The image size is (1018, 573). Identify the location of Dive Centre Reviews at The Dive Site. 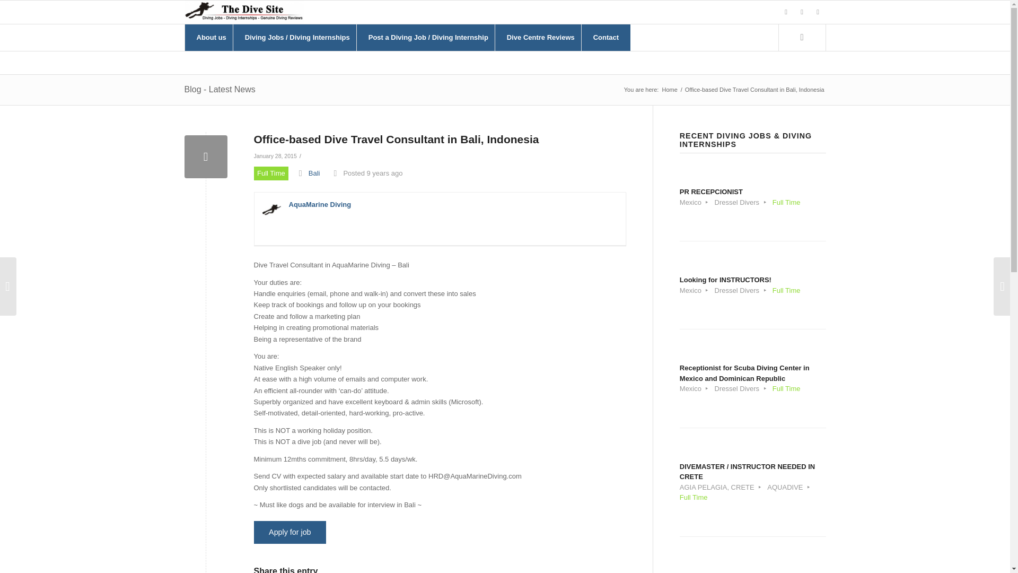
(540, 38).